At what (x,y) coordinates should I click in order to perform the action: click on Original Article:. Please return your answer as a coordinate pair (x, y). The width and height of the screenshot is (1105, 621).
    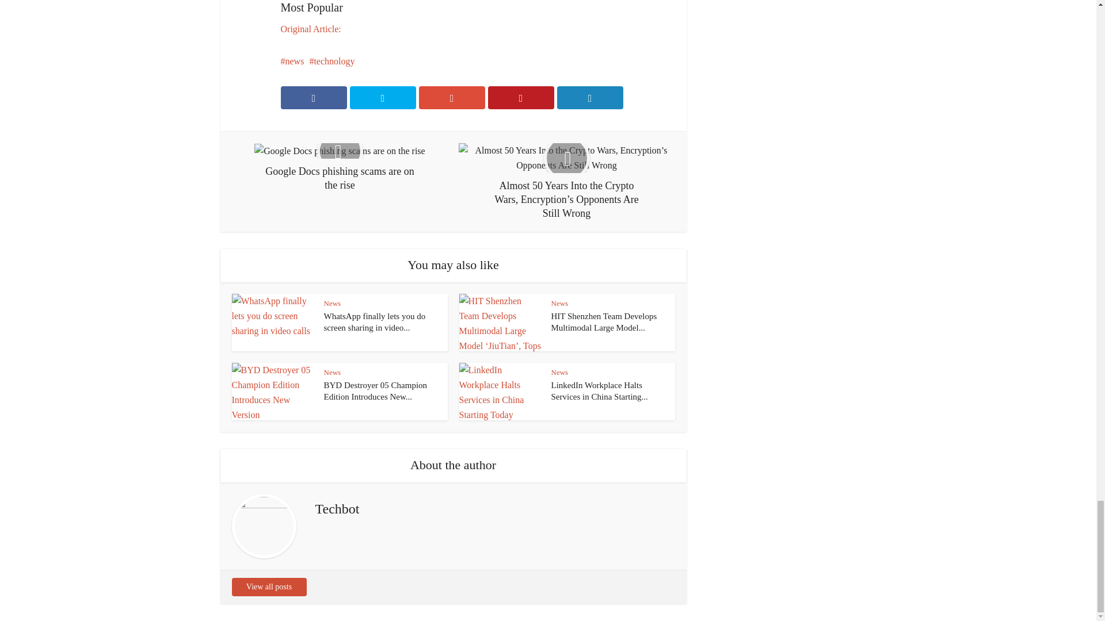
    Looking at the image, I should click on (311, 29).